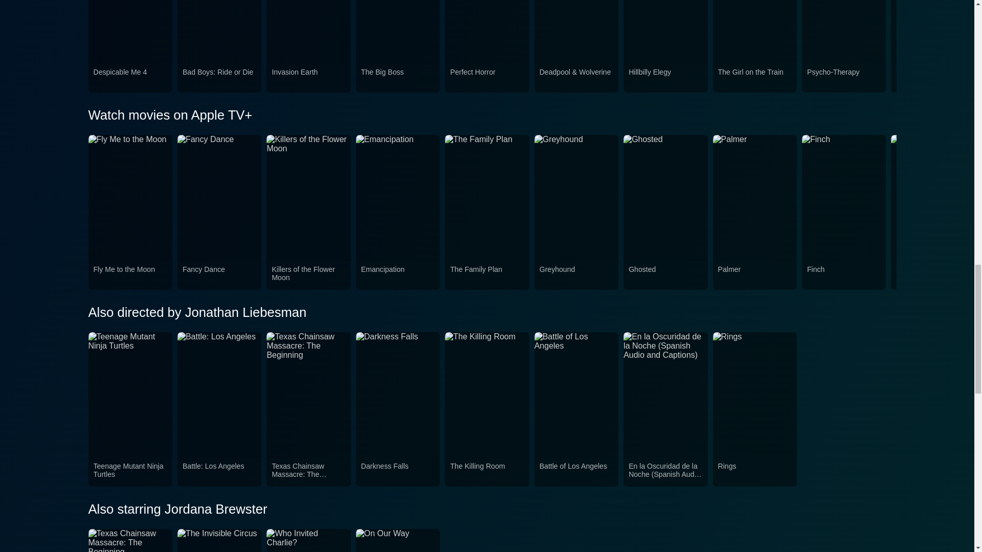  Describe the element at coordinates (219, 78) in the screenshot. I see `Bad Boys: Ride or Die` at that location.